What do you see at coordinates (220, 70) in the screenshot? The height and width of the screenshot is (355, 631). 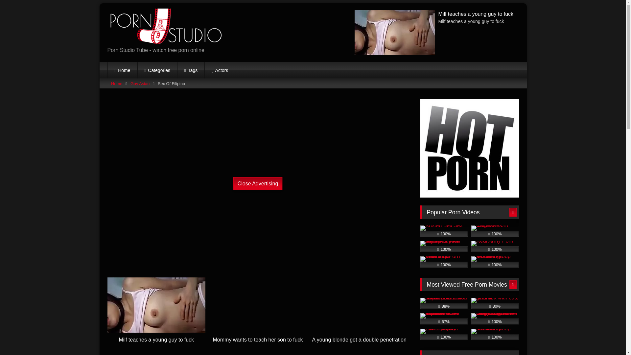 I see `Porn Studio Actors` at bounding box center [220, 70].